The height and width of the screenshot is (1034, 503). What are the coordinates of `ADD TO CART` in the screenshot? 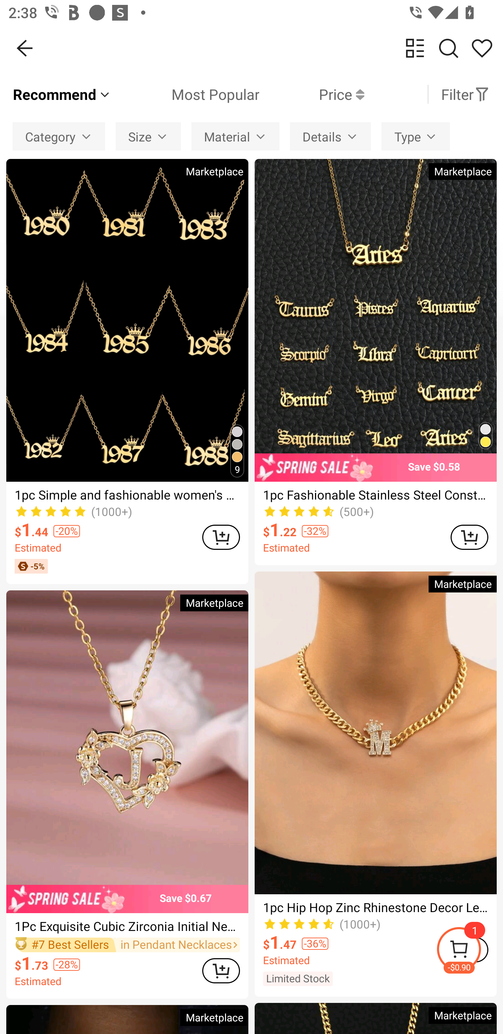 It's located at (221, 537).